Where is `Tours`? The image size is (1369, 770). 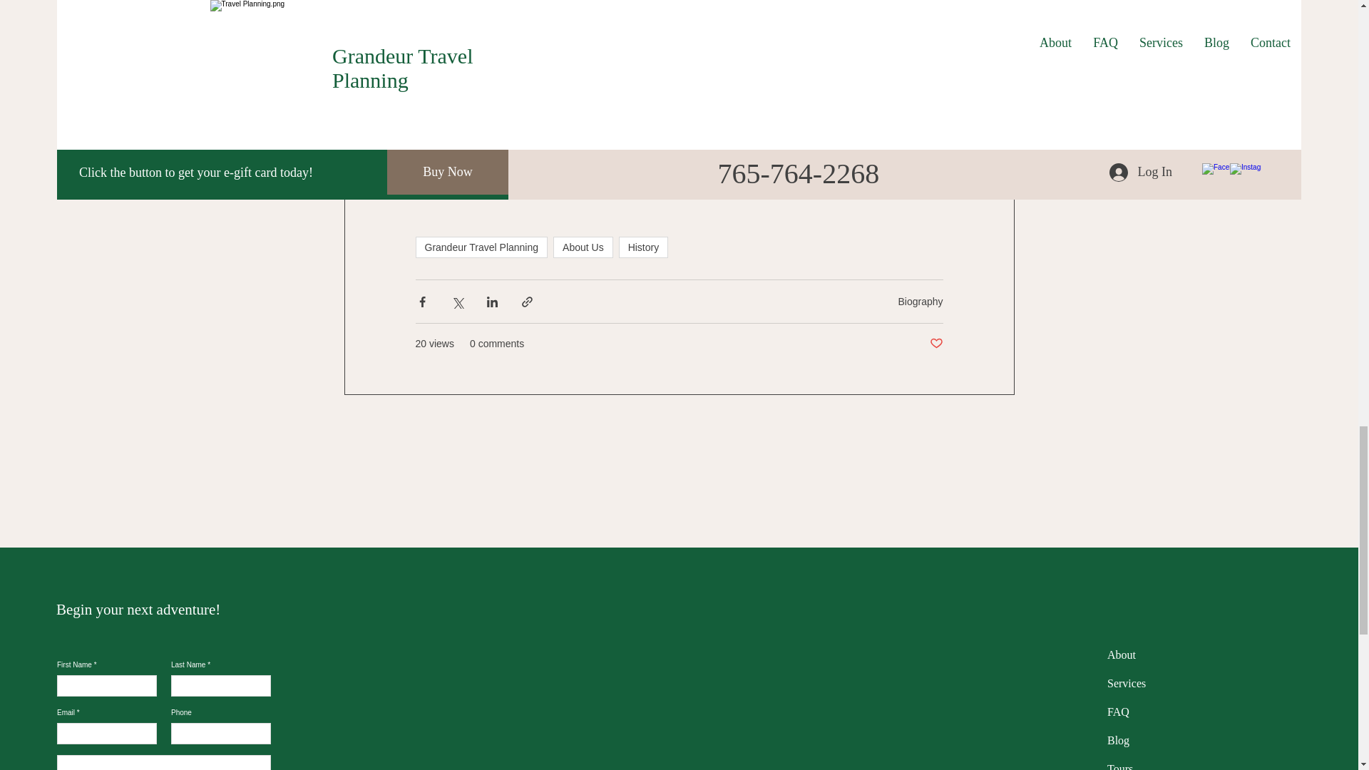
Tours is located at coordinates (1120, 766).